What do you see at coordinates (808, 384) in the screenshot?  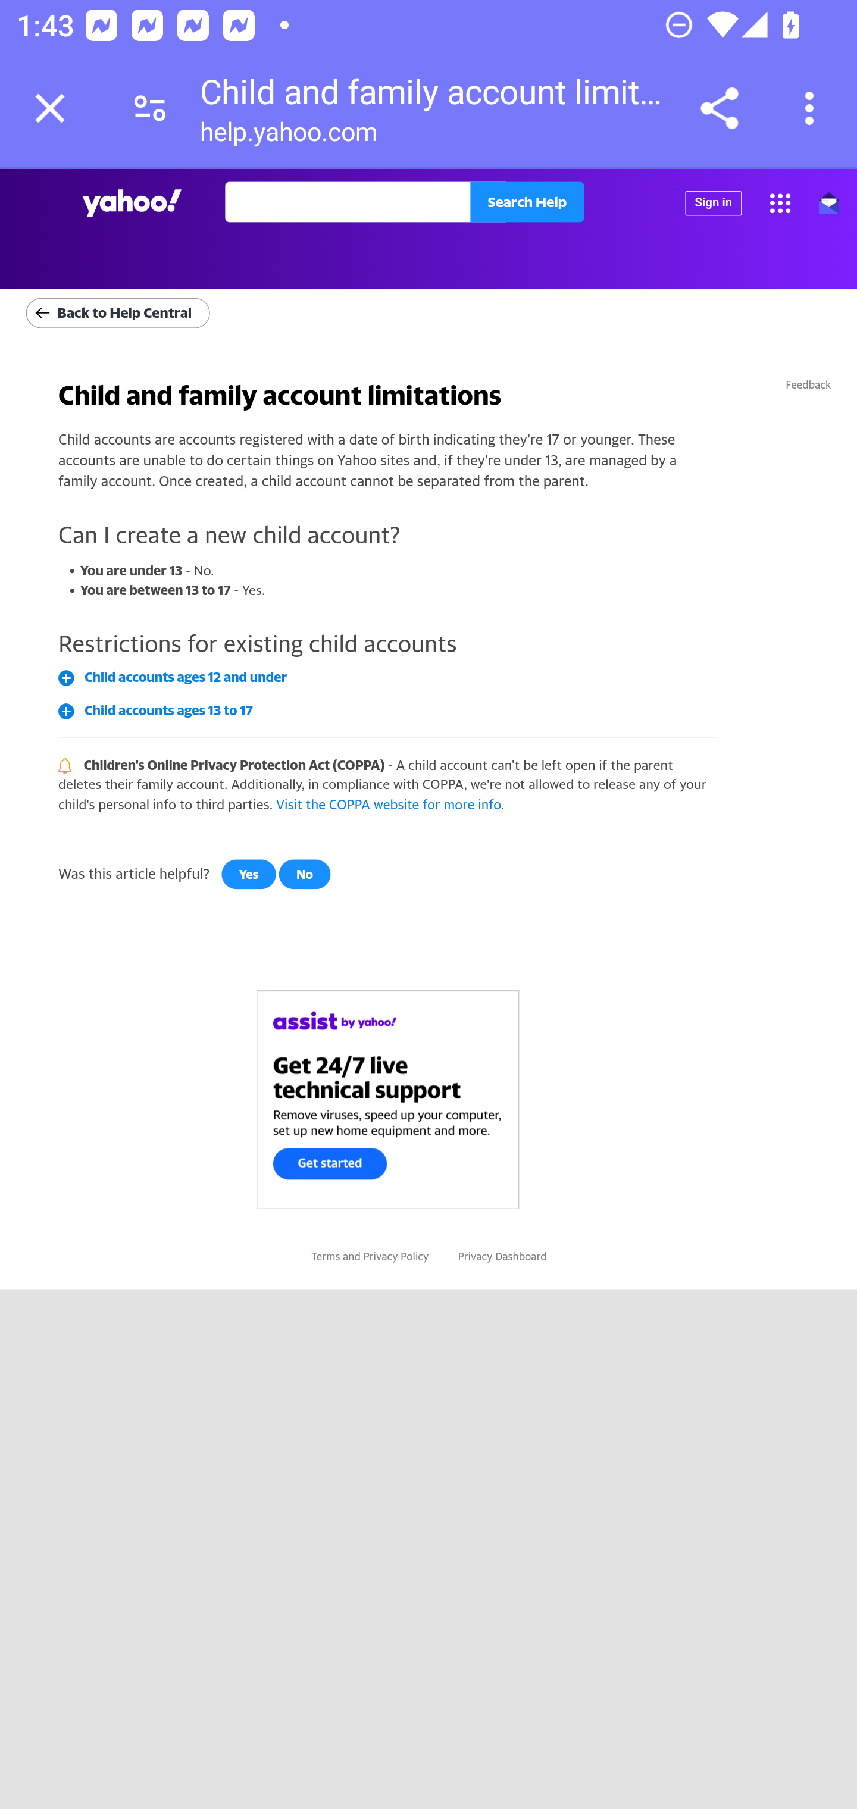 I see `Feedback` at bounding box center [808, 384].